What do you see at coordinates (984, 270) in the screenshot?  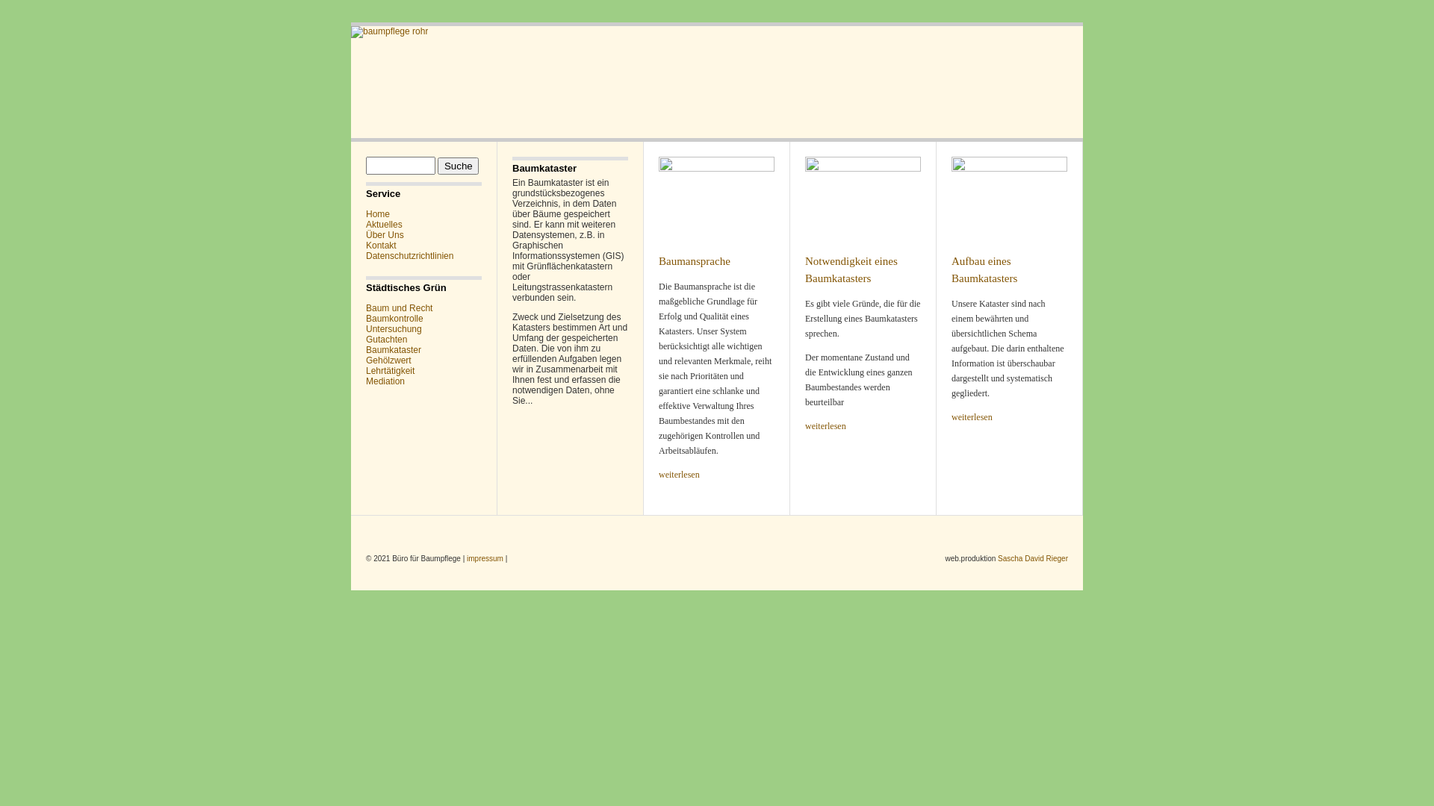 I see `Aufbau eines Baumkatasters` at bounding box center [984, 270].